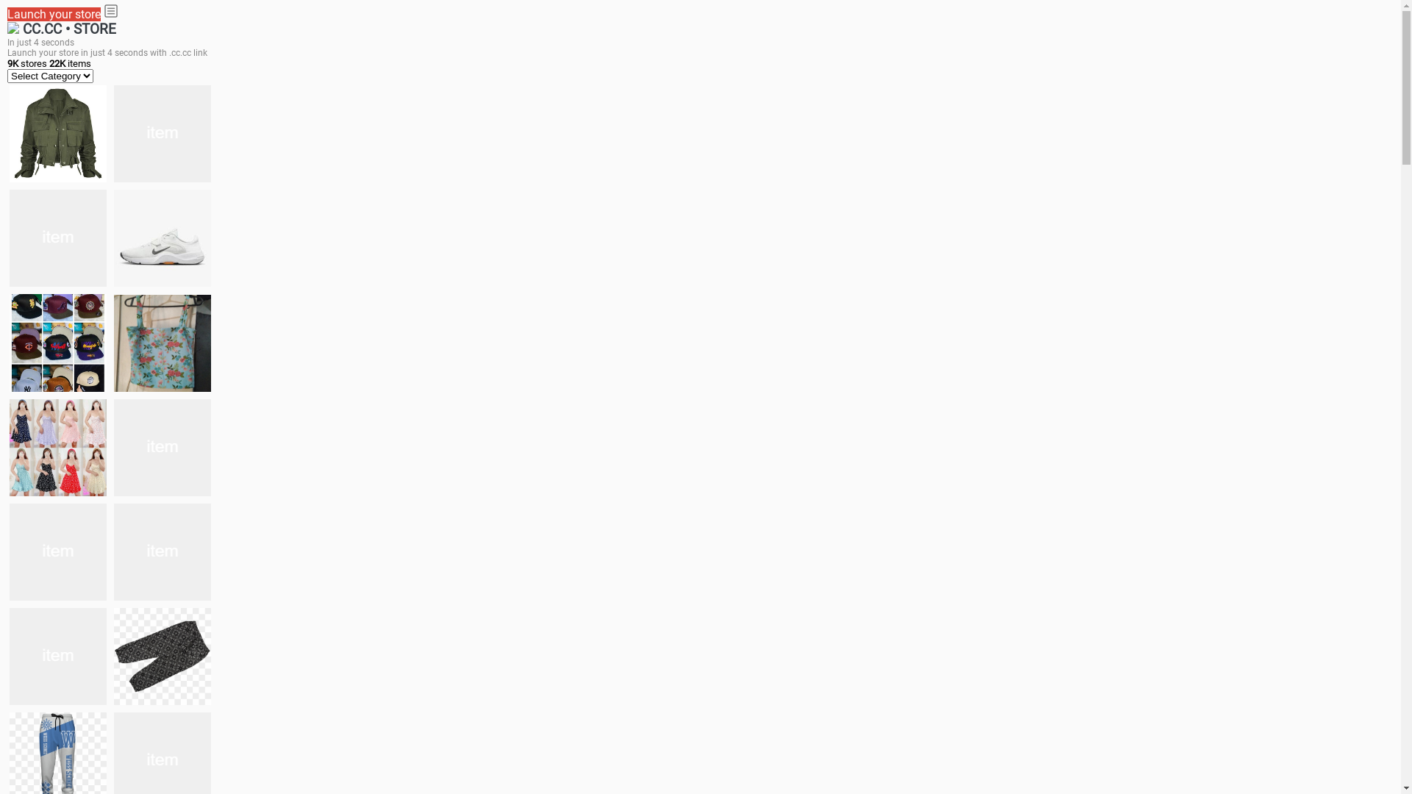 This screenshot has height=794, width=1412. Describe the element at coordinates (54, 15) in the screenshot. I see `Launch your store` at that location.